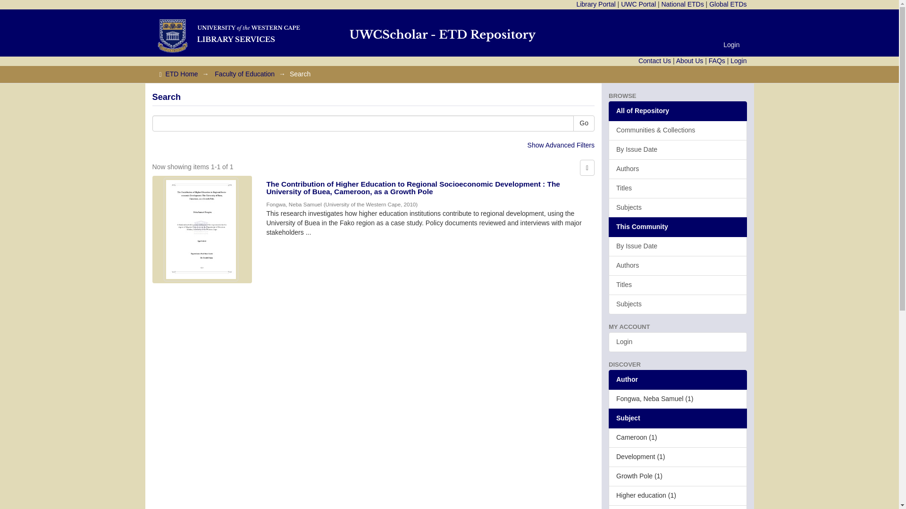 The width and height of the screenshot is (906, 509). Describe the element at coordinates (738, 60) in the screenshot. I see `Login` at that location.